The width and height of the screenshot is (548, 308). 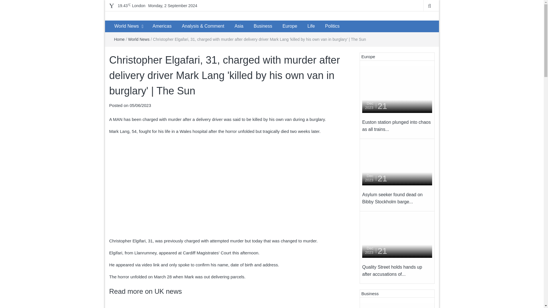 I want to click on World News, so click(x=126, y=26).